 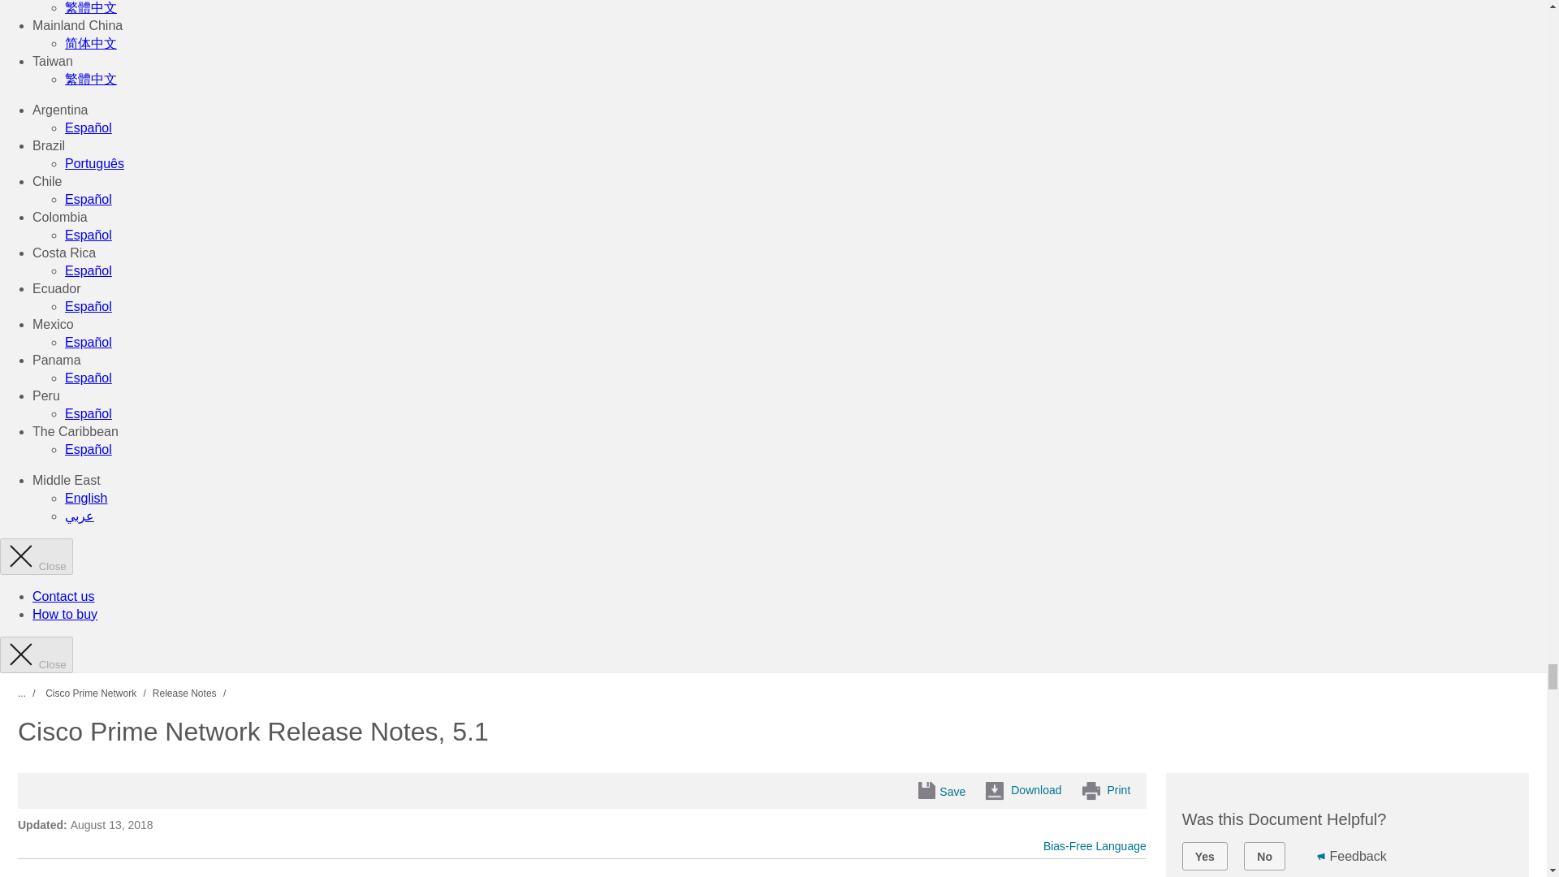 I want to click on Bias-Free Language, so click(x=1095, y=845).